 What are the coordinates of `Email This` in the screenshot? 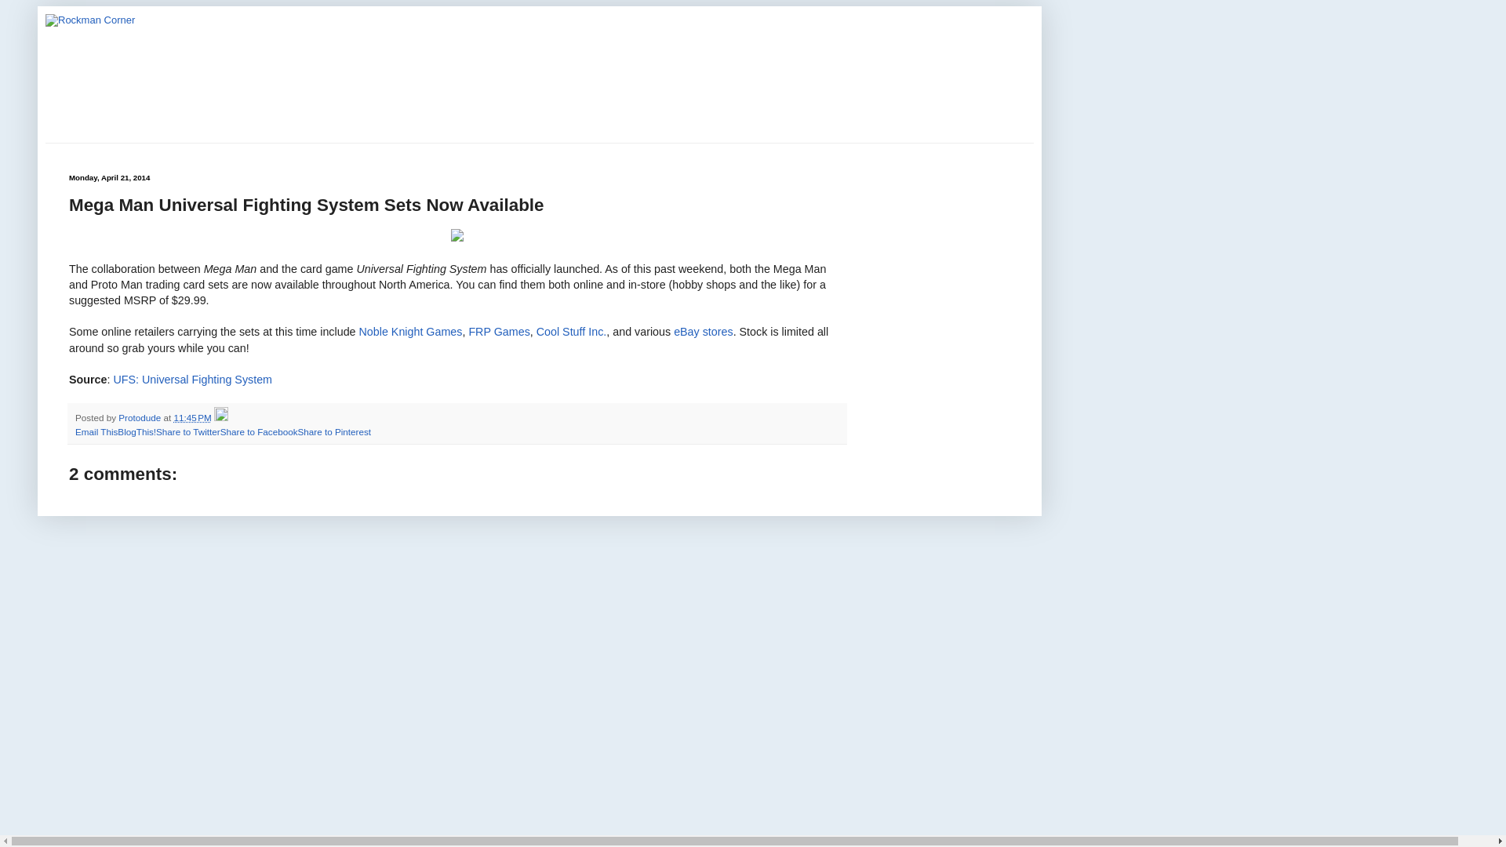 It's located at (96, 431).